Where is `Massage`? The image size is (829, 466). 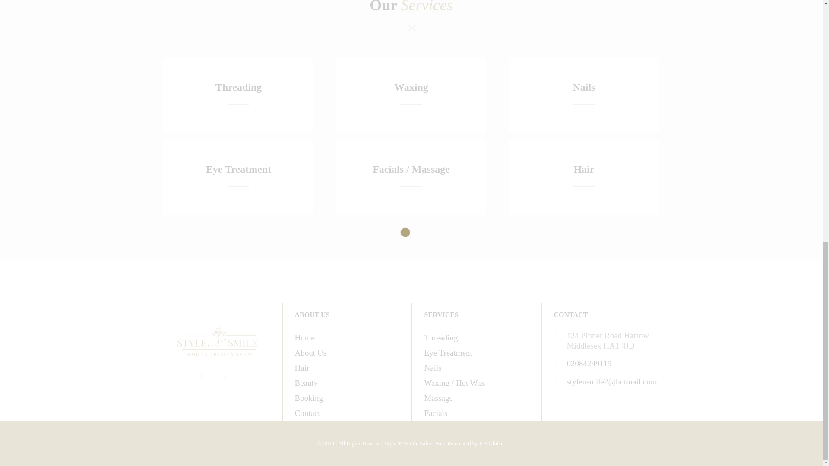
Massage is located at coordinates (438, 398).